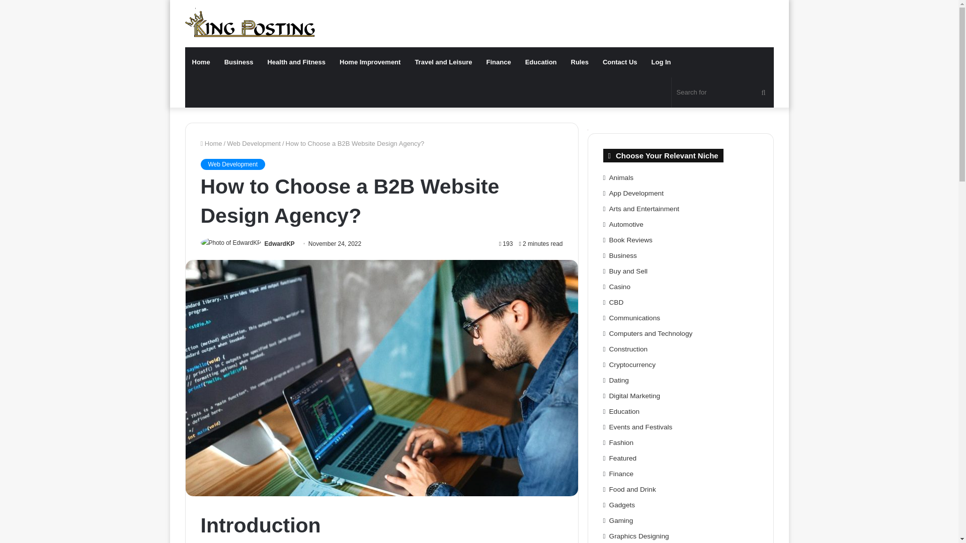 Image resolution: width=966 pixels, height=543 pixels. Describe the element at coordinates (580, 62) in the screenshot. I see `Rules` at that location.